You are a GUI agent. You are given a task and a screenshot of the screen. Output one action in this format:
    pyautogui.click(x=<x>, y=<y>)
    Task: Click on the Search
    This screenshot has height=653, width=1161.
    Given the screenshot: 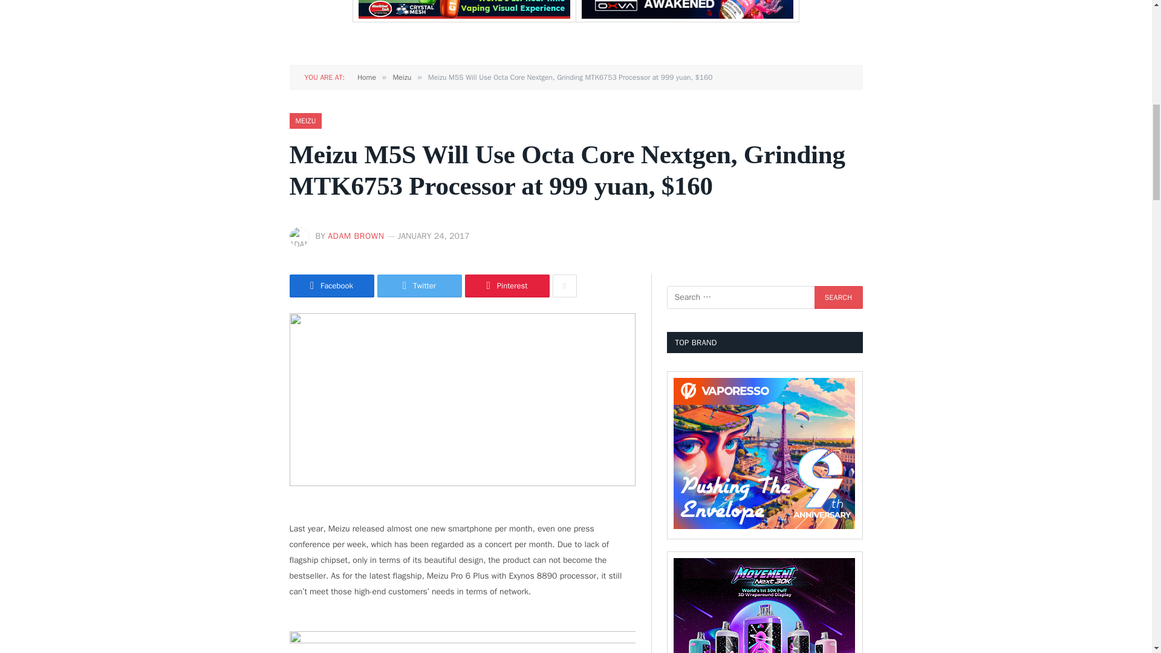 What is the action you would take?
    pyautogui.click(x=838, y=297)
    